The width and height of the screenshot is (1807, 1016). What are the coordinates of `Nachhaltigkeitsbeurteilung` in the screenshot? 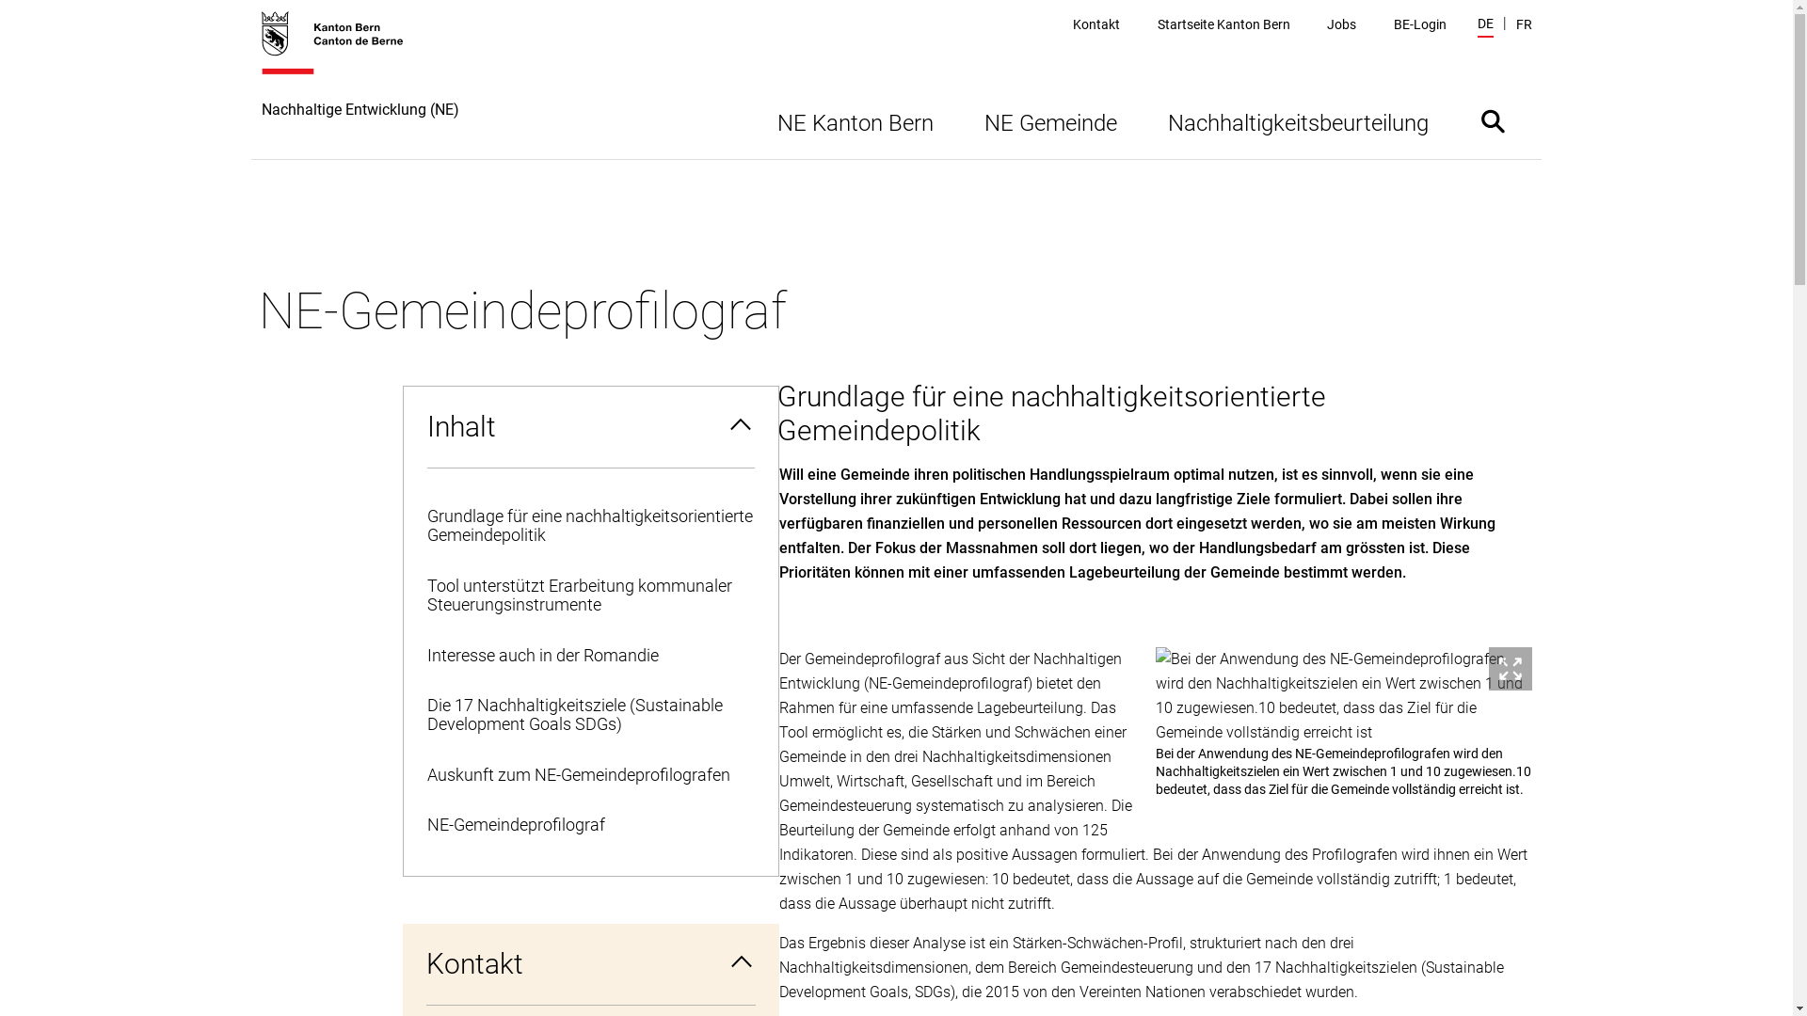 It's located at (1299, 120).